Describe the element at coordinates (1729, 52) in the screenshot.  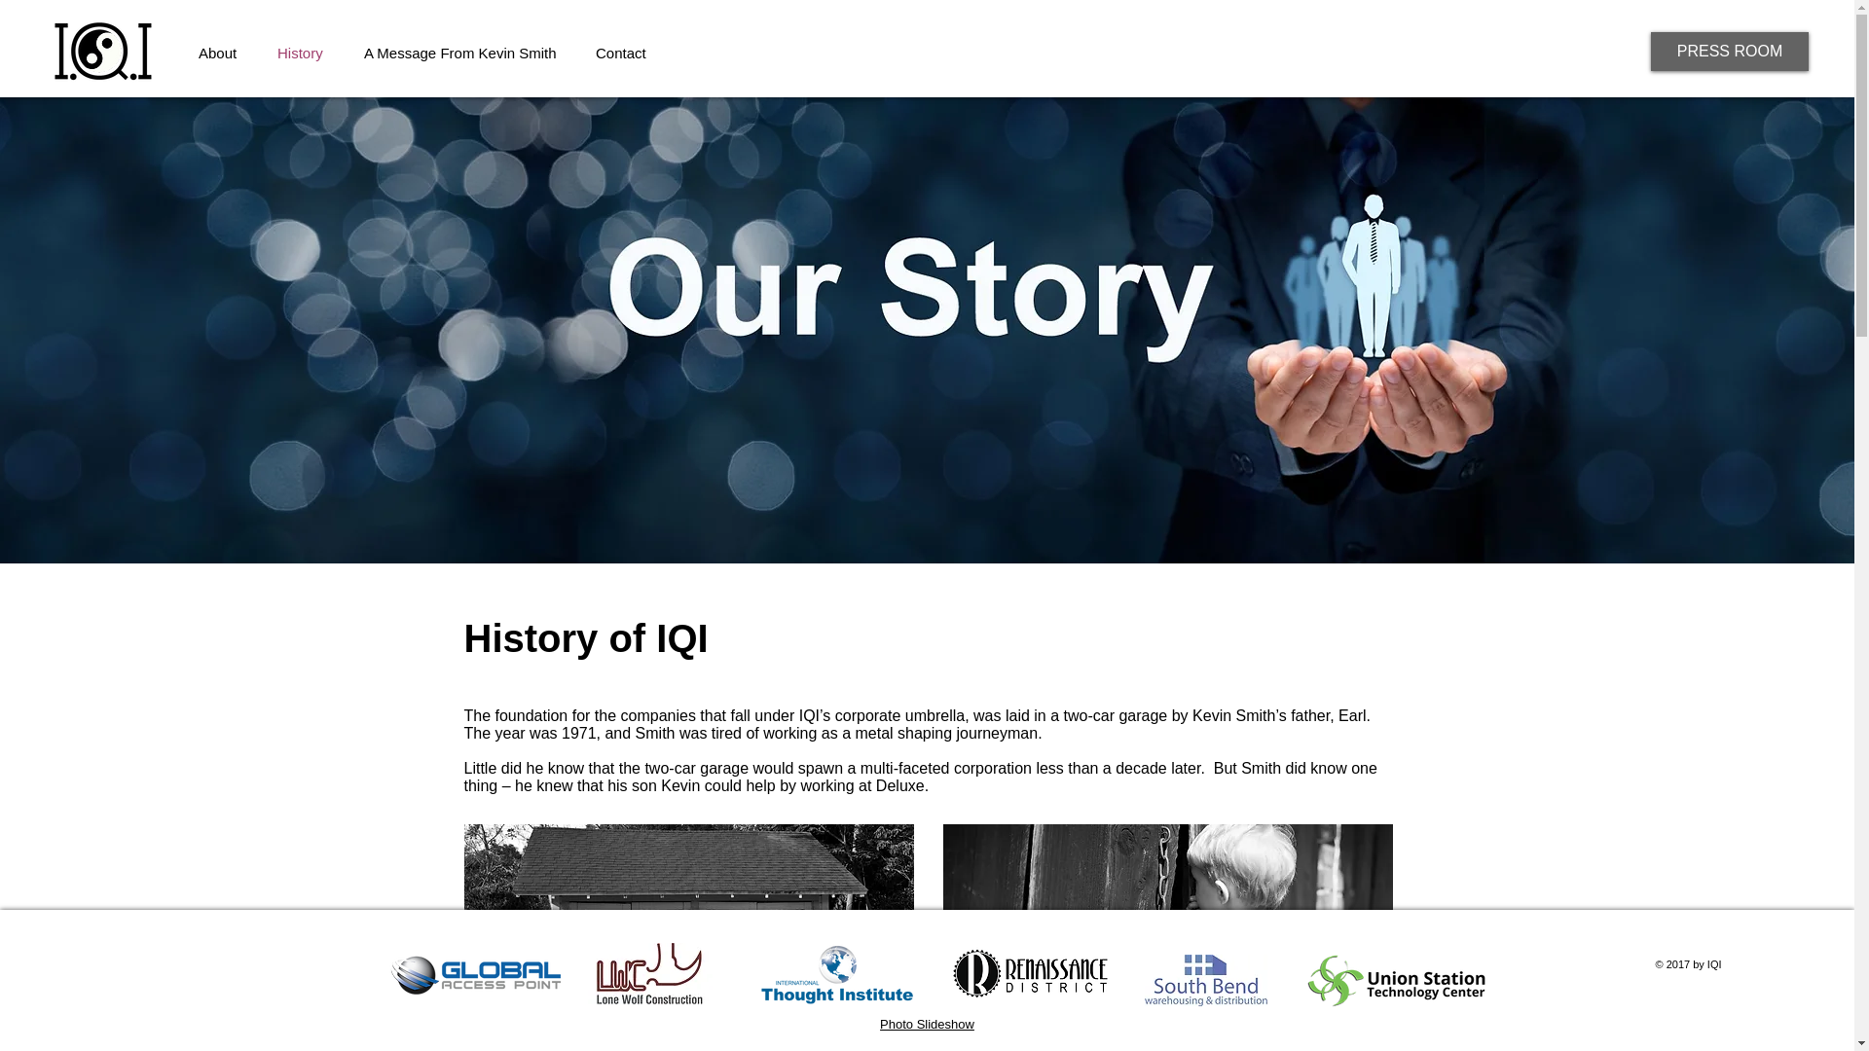
I see `PRESS ROOM` at that location.